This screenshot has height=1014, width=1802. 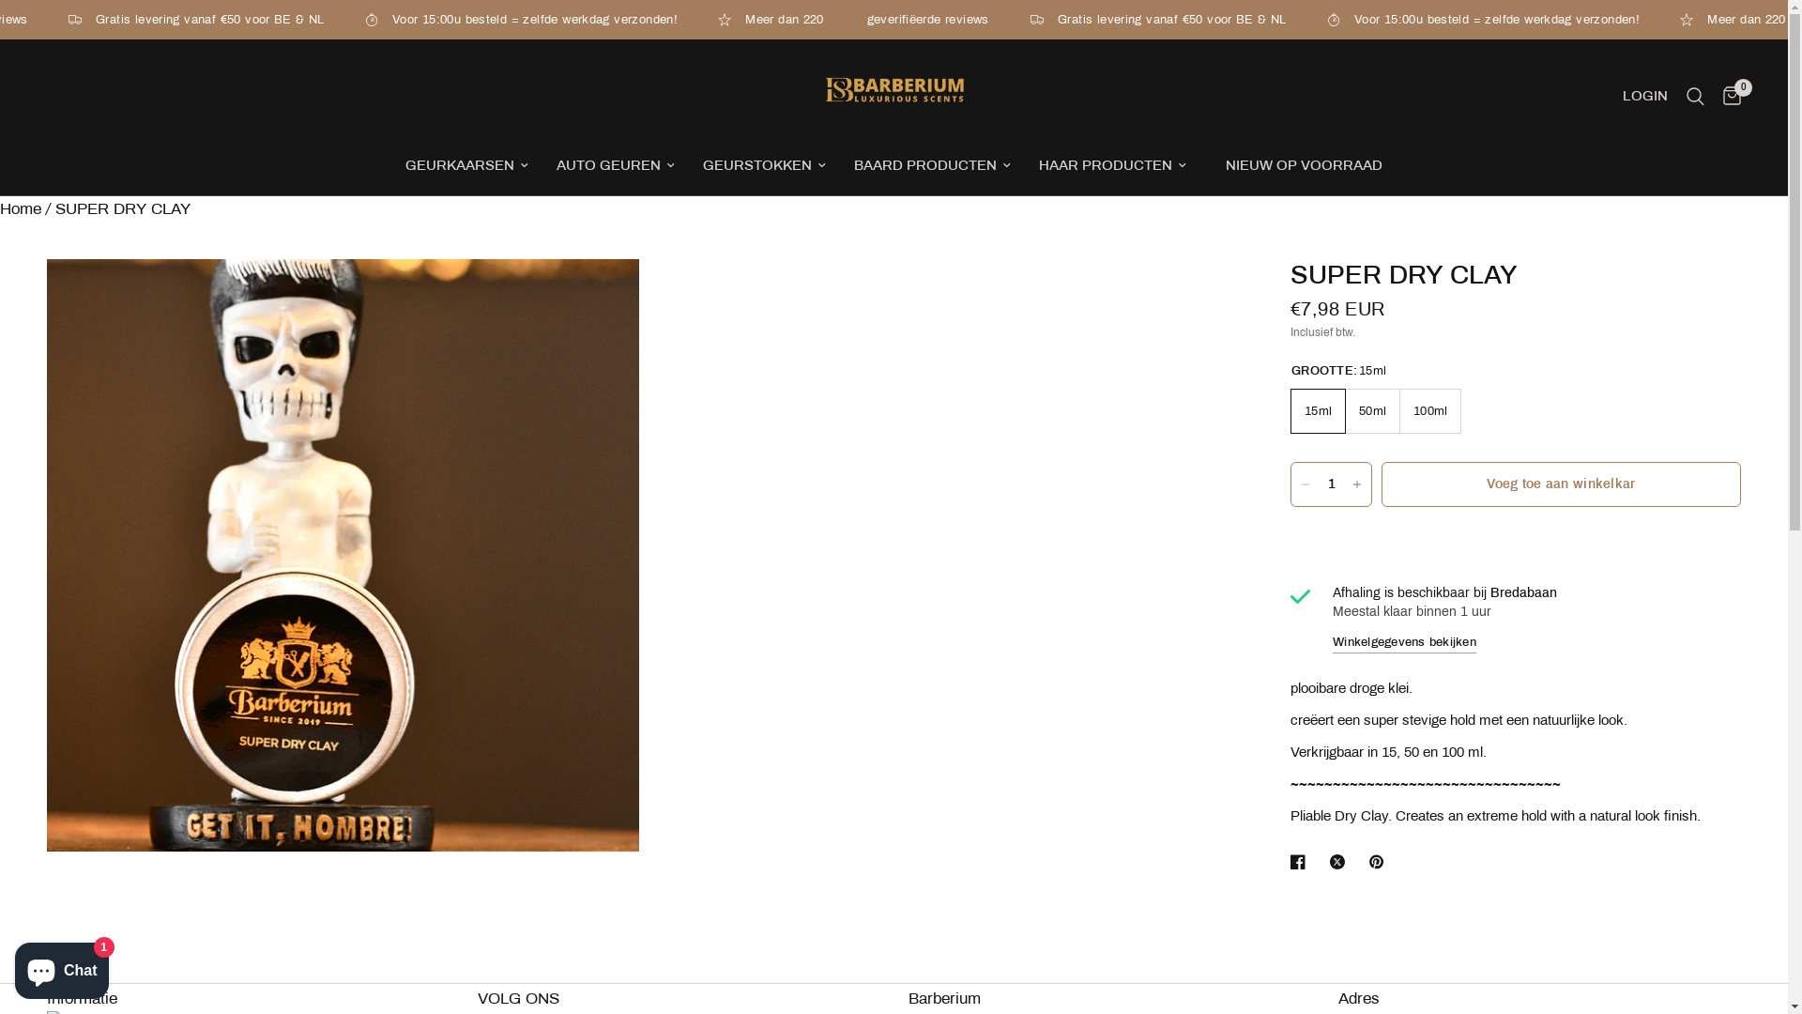 I want to click on Onlinewinkel-chat van Shopify, so click(x=62, y=967).